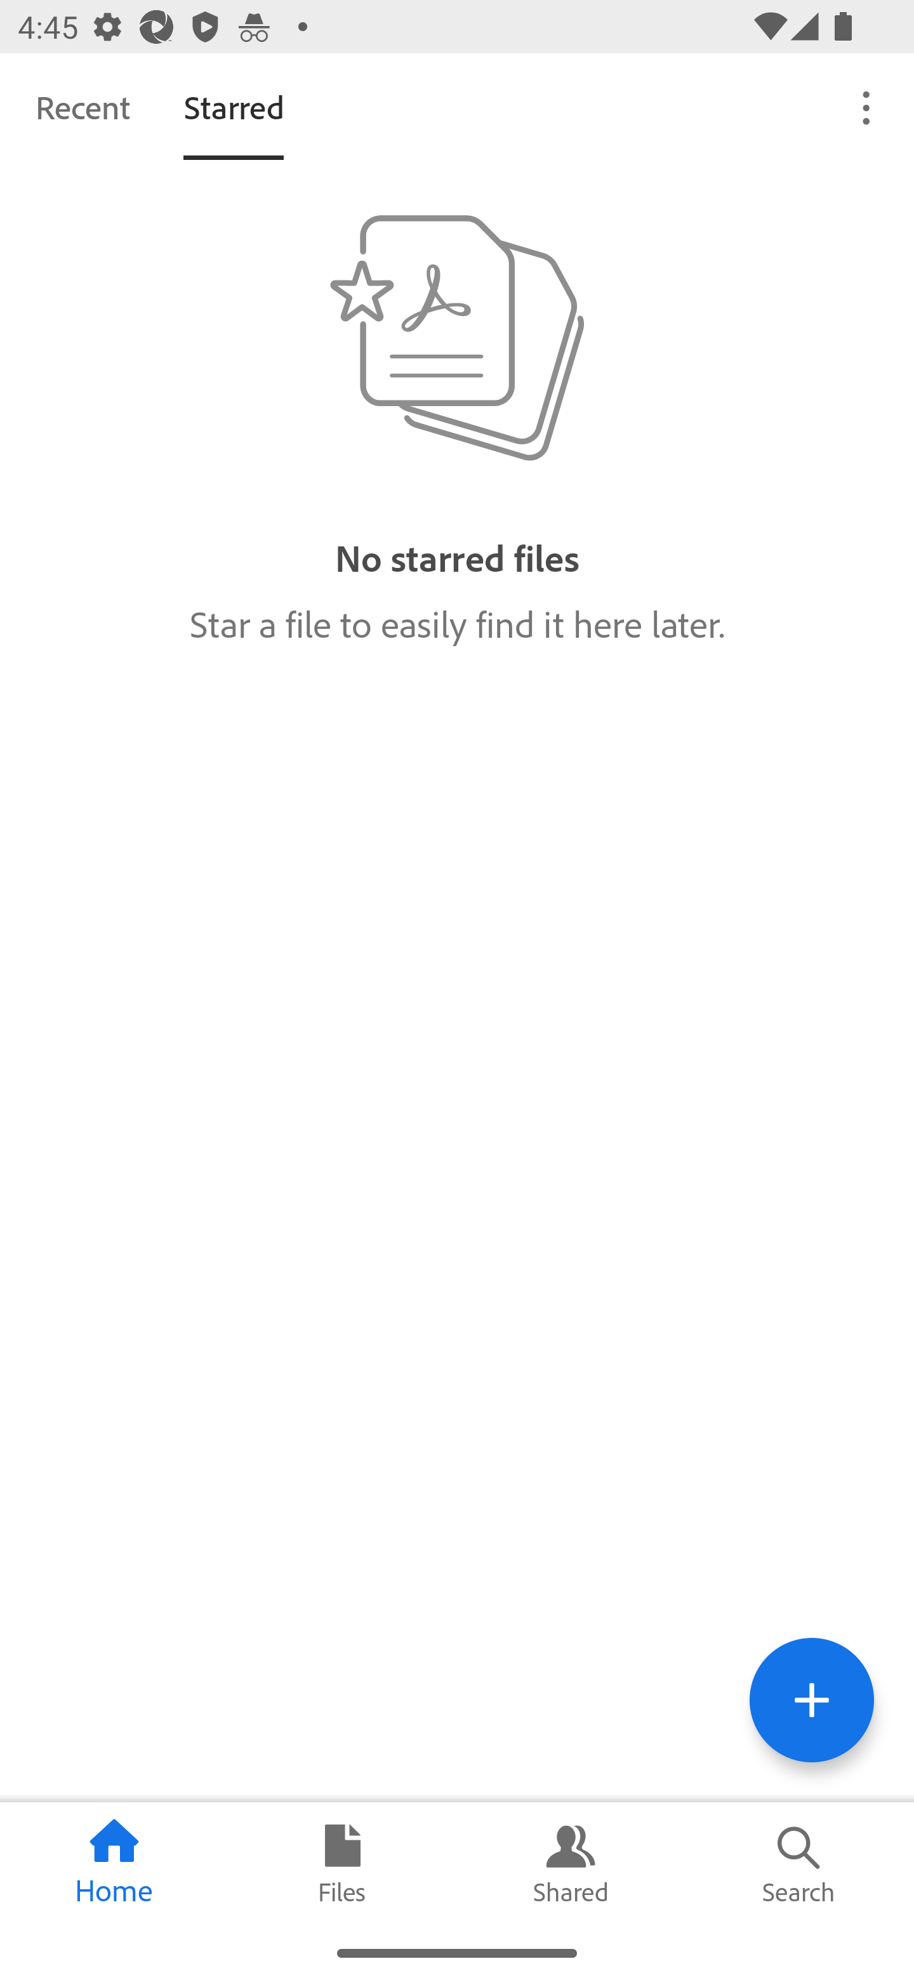 The image size is (914, 1980). I want to click on Recent, so click(83, 107).